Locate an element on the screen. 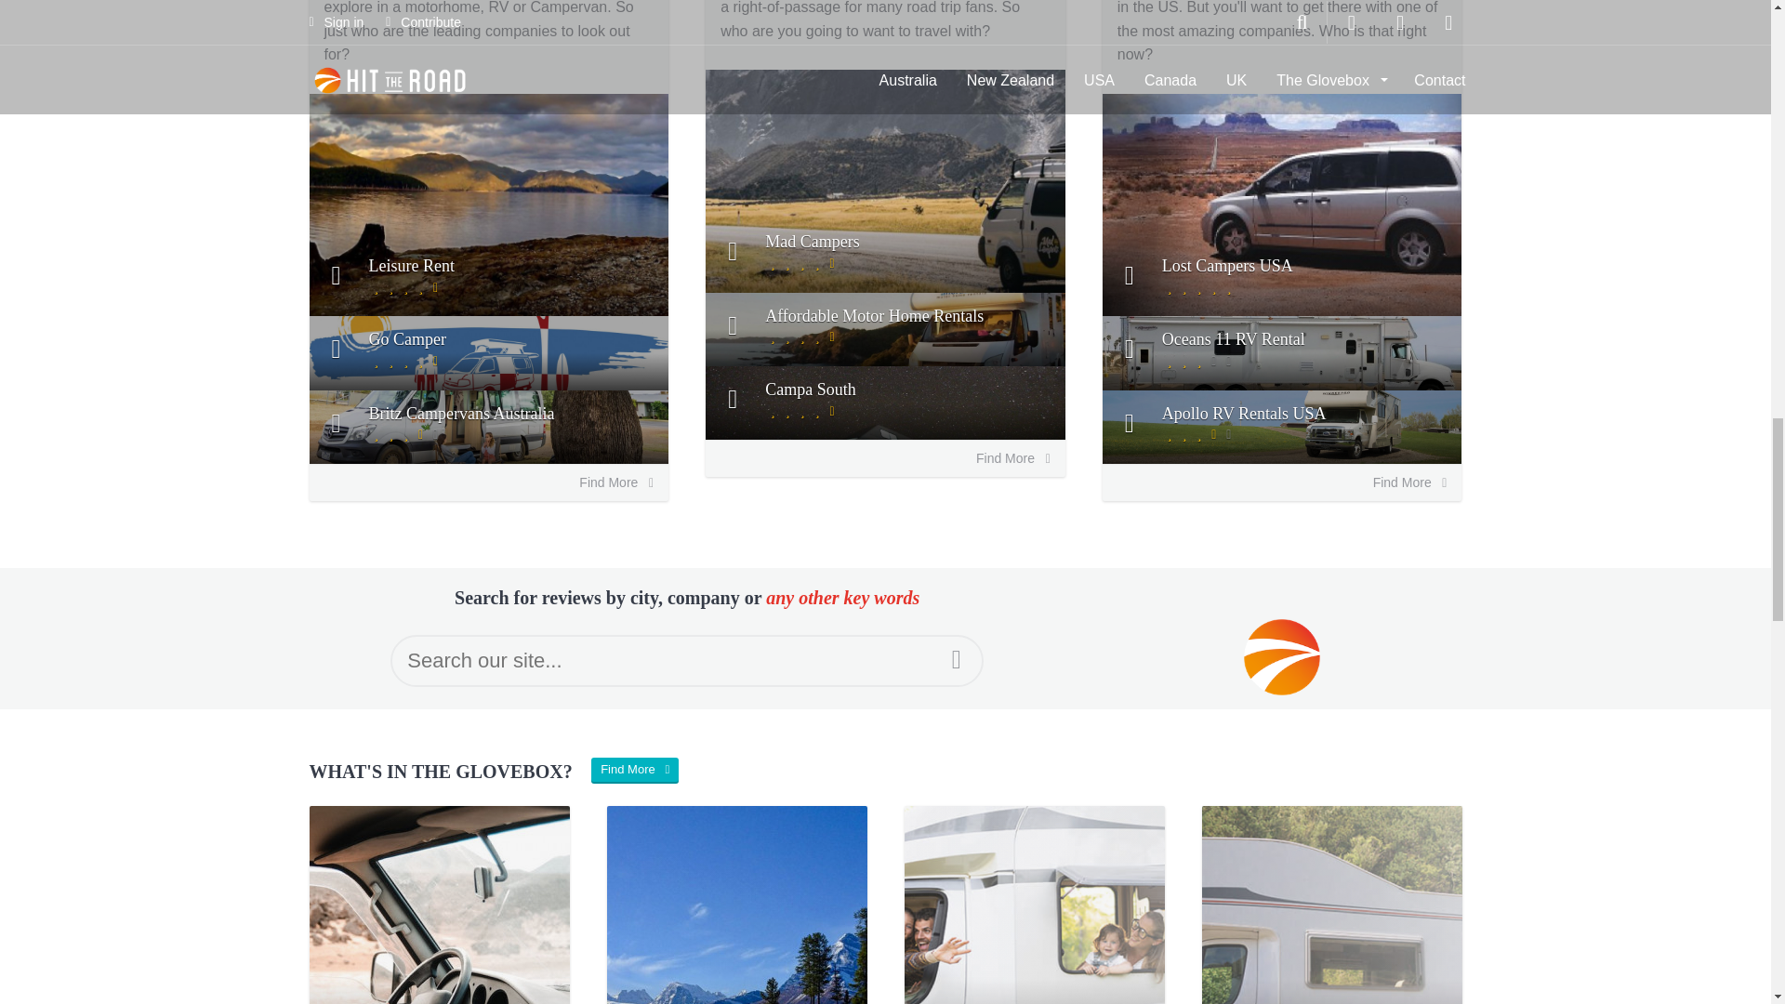  Oceans 11 RV Rental is located at coordinates (1282, 353).